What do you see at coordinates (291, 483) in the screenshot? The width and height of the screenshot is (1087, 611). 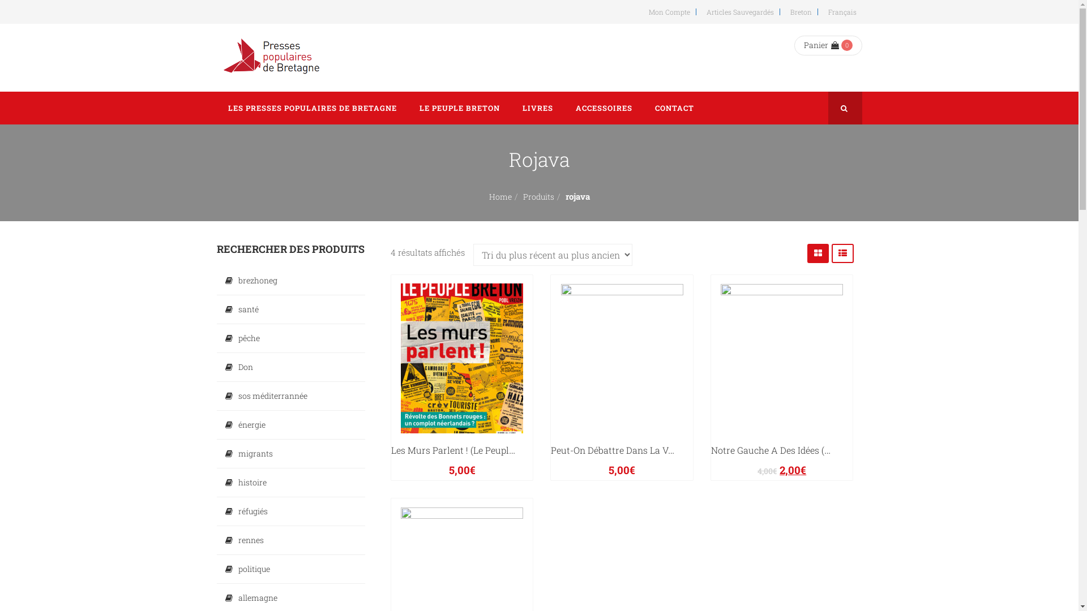 I see `histoire` at bounding box center [291, 483].